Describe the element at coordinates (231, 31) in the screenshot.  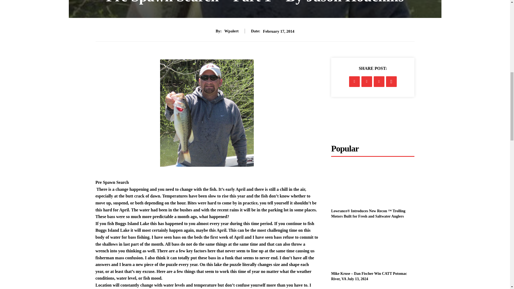
I see `Wpalert` at that location.